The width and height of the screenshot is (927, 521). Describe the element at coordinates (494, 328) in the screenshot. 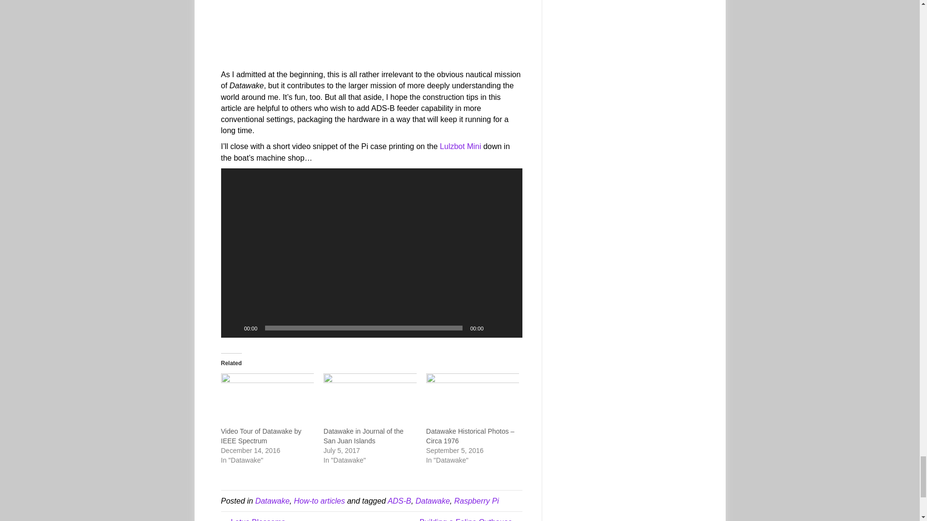

I see `Mute` at that location.